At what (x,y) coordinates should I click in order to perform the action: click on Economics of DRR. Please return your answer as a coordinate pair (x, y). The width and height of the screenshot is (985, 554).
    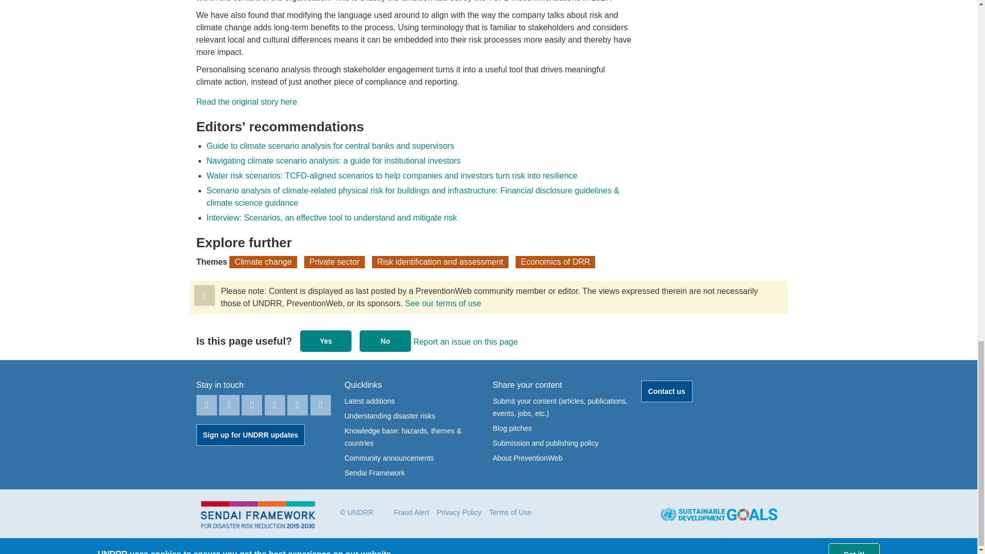
    Looking at the image, I should click on (555, 262).